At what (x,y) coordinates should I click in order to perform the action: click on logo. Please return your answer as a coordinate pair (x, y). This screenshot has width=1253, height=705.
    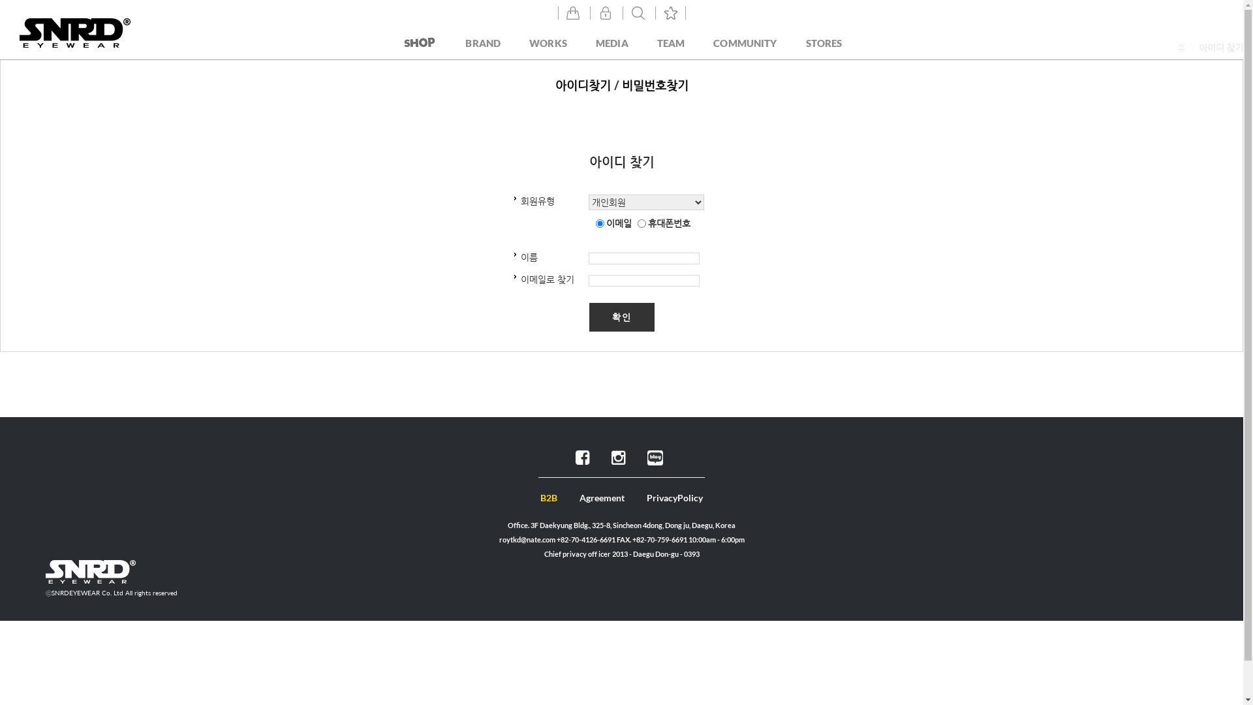
    Looking at the image, I should click on (75, 33).